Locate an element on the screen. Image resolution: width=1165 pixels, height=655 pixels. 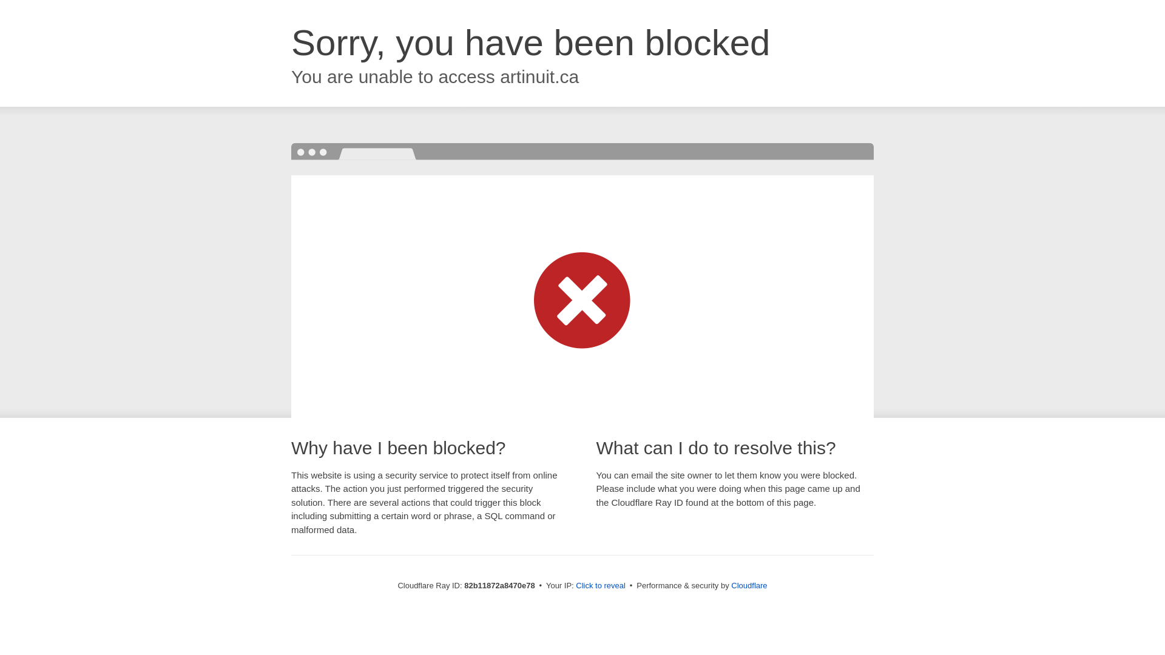
Click to reveal is located at coordinates (601, 586).